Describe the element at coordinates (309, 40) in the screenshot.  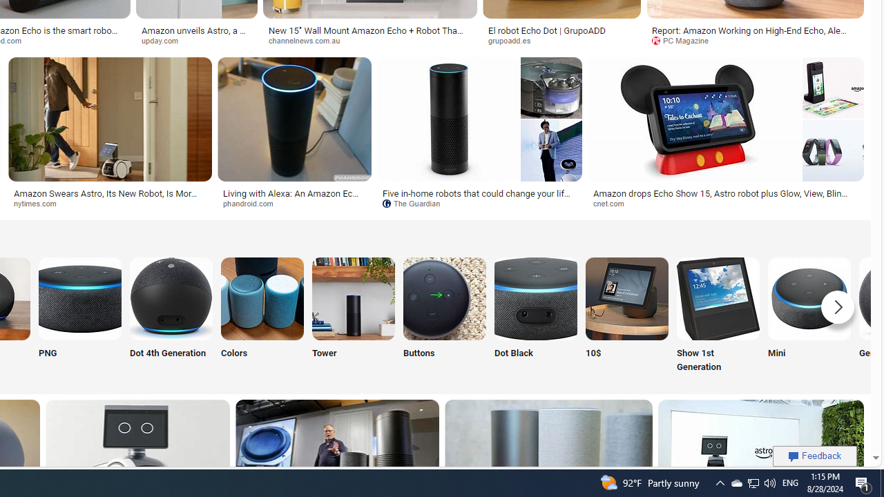
I see `channelnews.com.au` at that location.